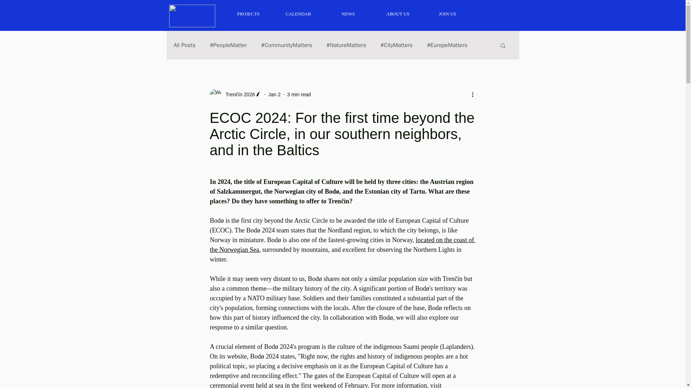 Image resolution: width=691 pixels, height=388 pixels. What do you see at coordinates (298, 14) in the screenshot?
I see `CALENDAR` at bounding box center [298, 14].